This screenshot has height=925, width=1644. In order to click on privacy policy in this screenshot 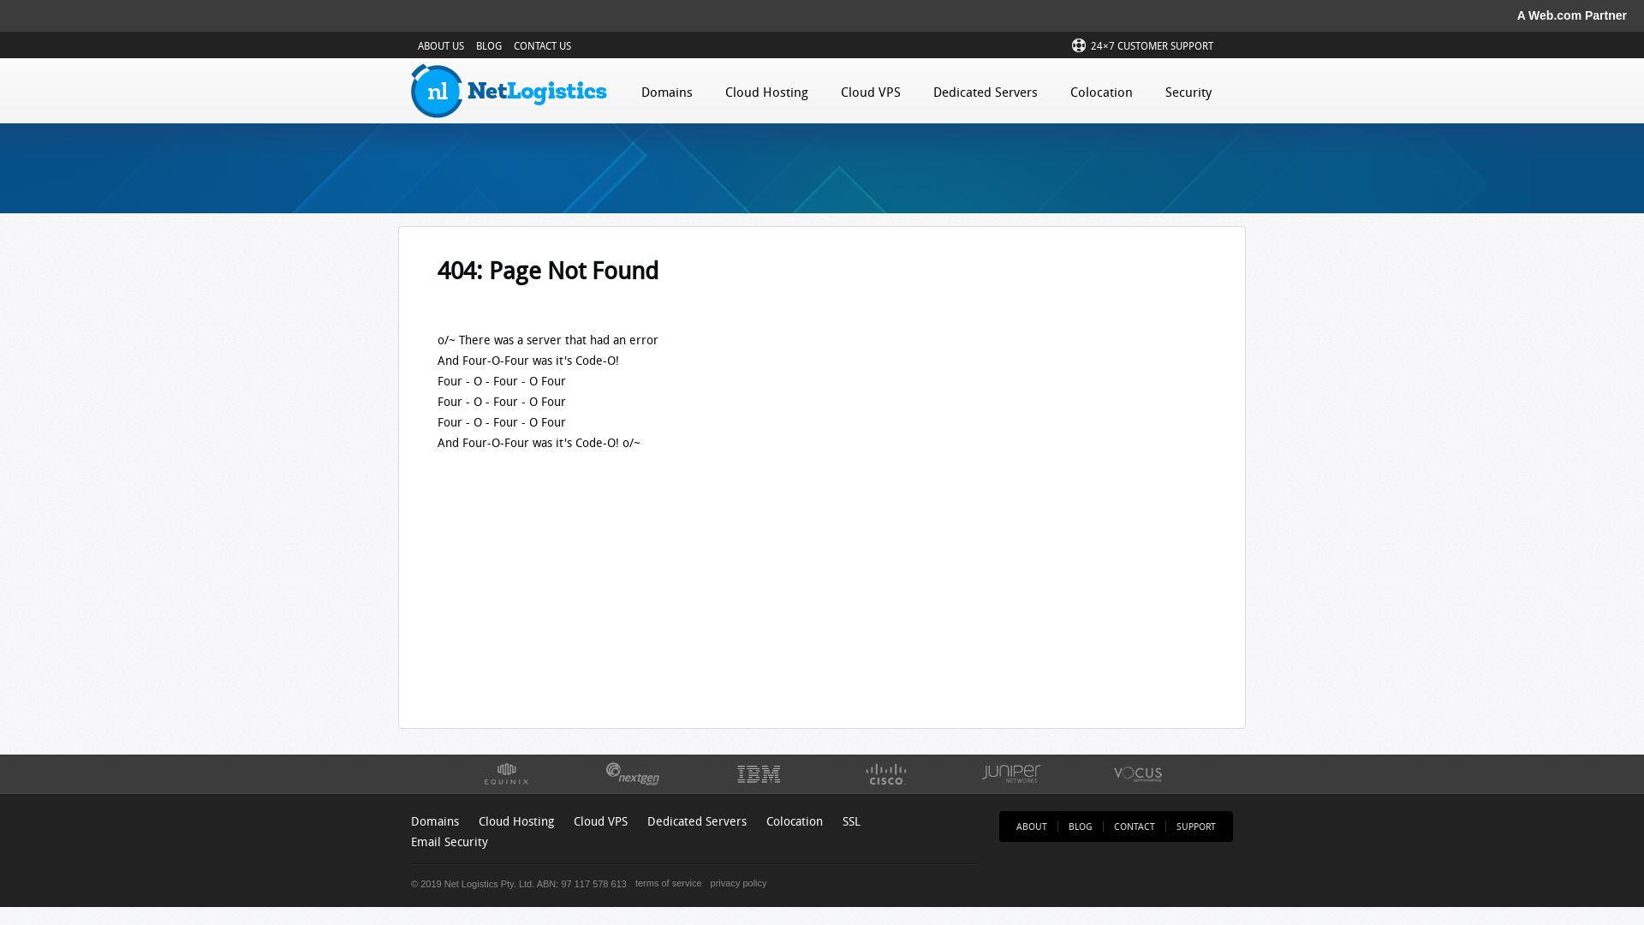, I will do `click(735, 882)`.